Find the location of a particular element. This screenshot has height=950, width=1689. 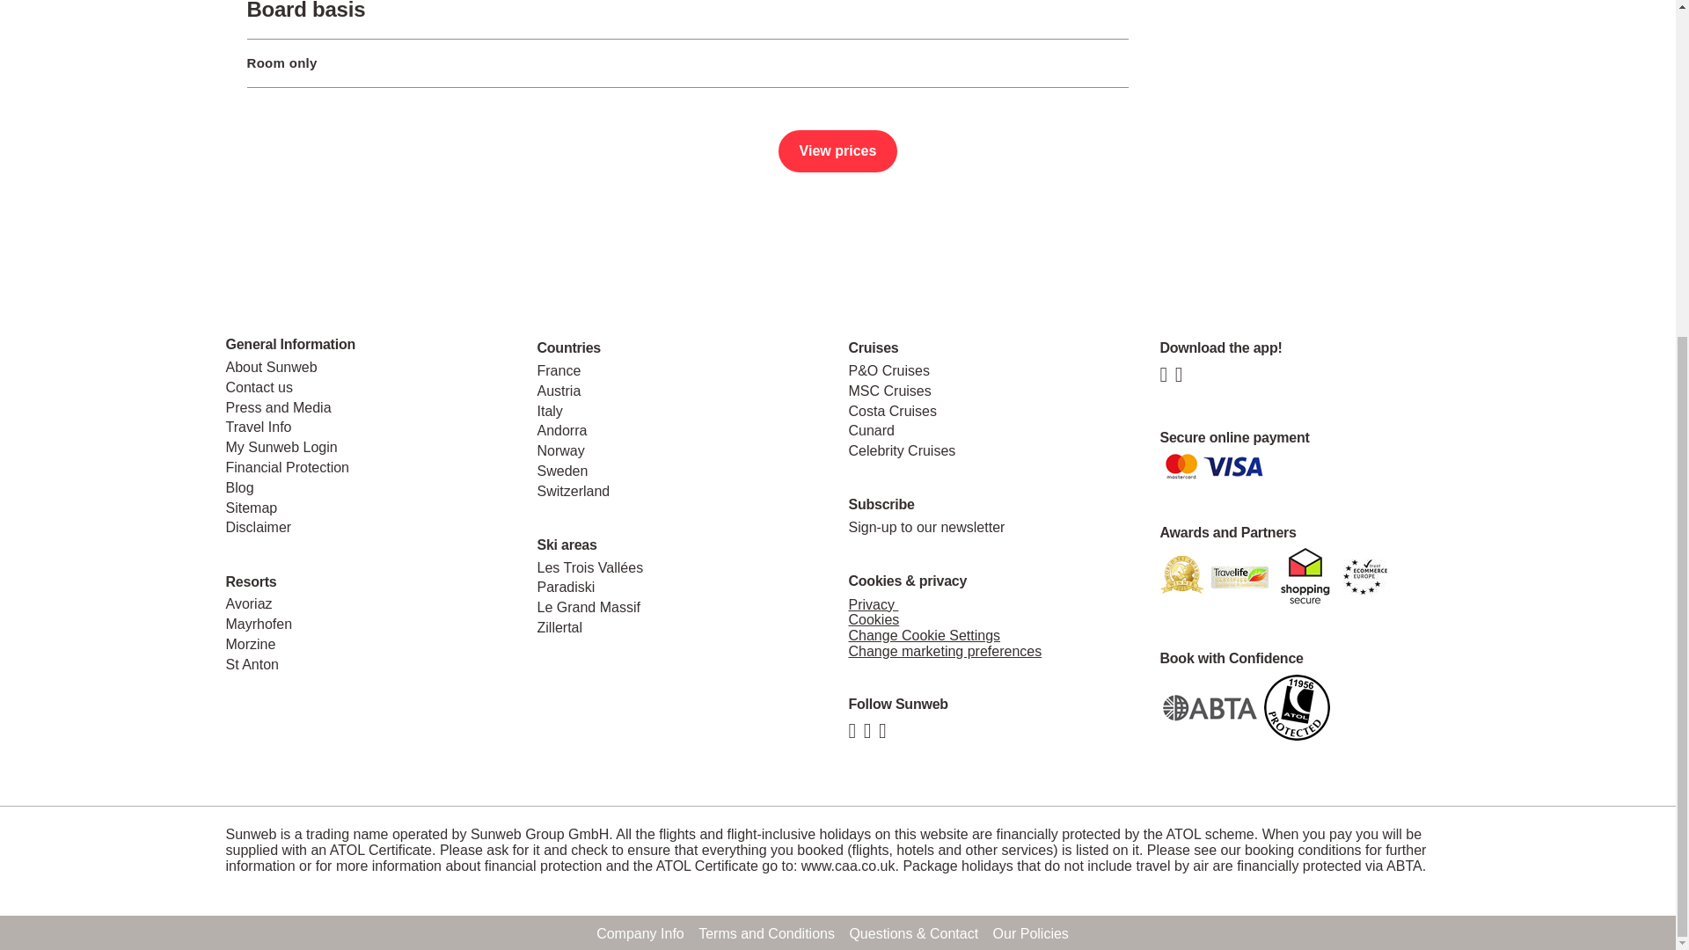

Travelife is located at coordinates (1239, 575).